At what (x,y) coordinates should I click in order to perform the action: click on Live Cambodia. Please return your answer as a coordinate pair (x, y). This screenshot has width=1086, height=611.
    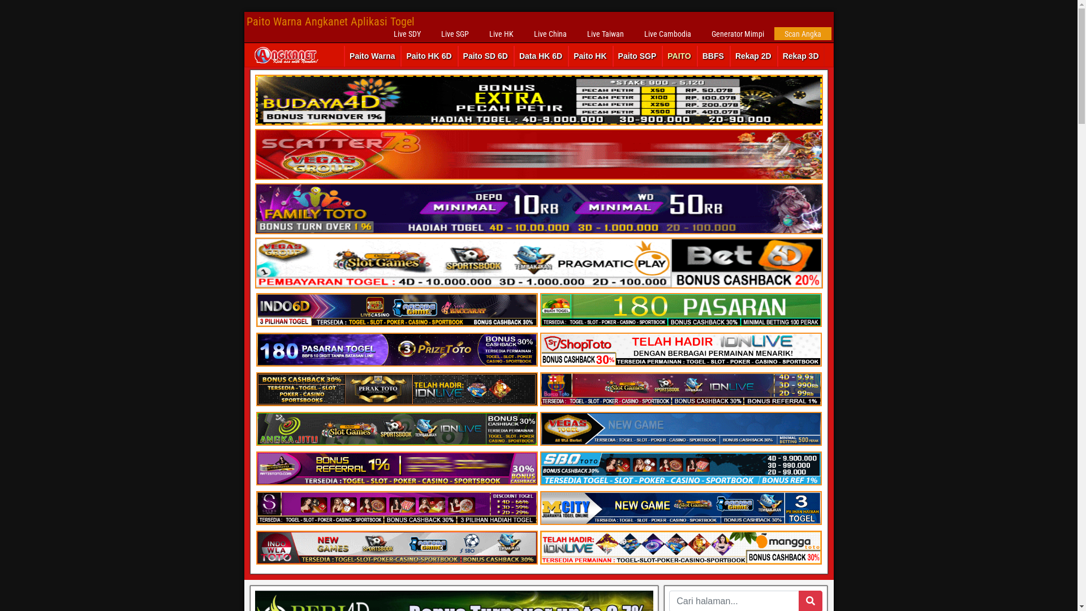
    Looking at the image, I should click on (667, 34).